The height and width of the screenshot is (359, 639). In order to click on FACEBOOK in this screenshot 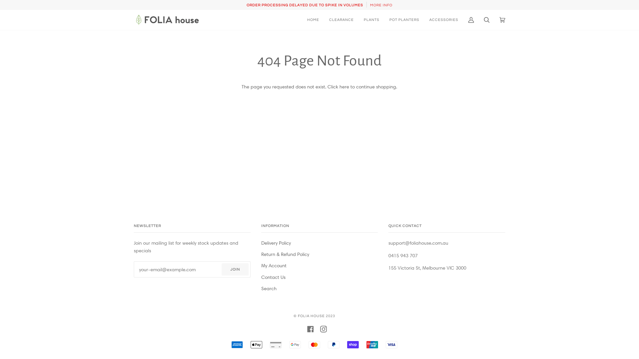, I will do `click(310, 329)`.